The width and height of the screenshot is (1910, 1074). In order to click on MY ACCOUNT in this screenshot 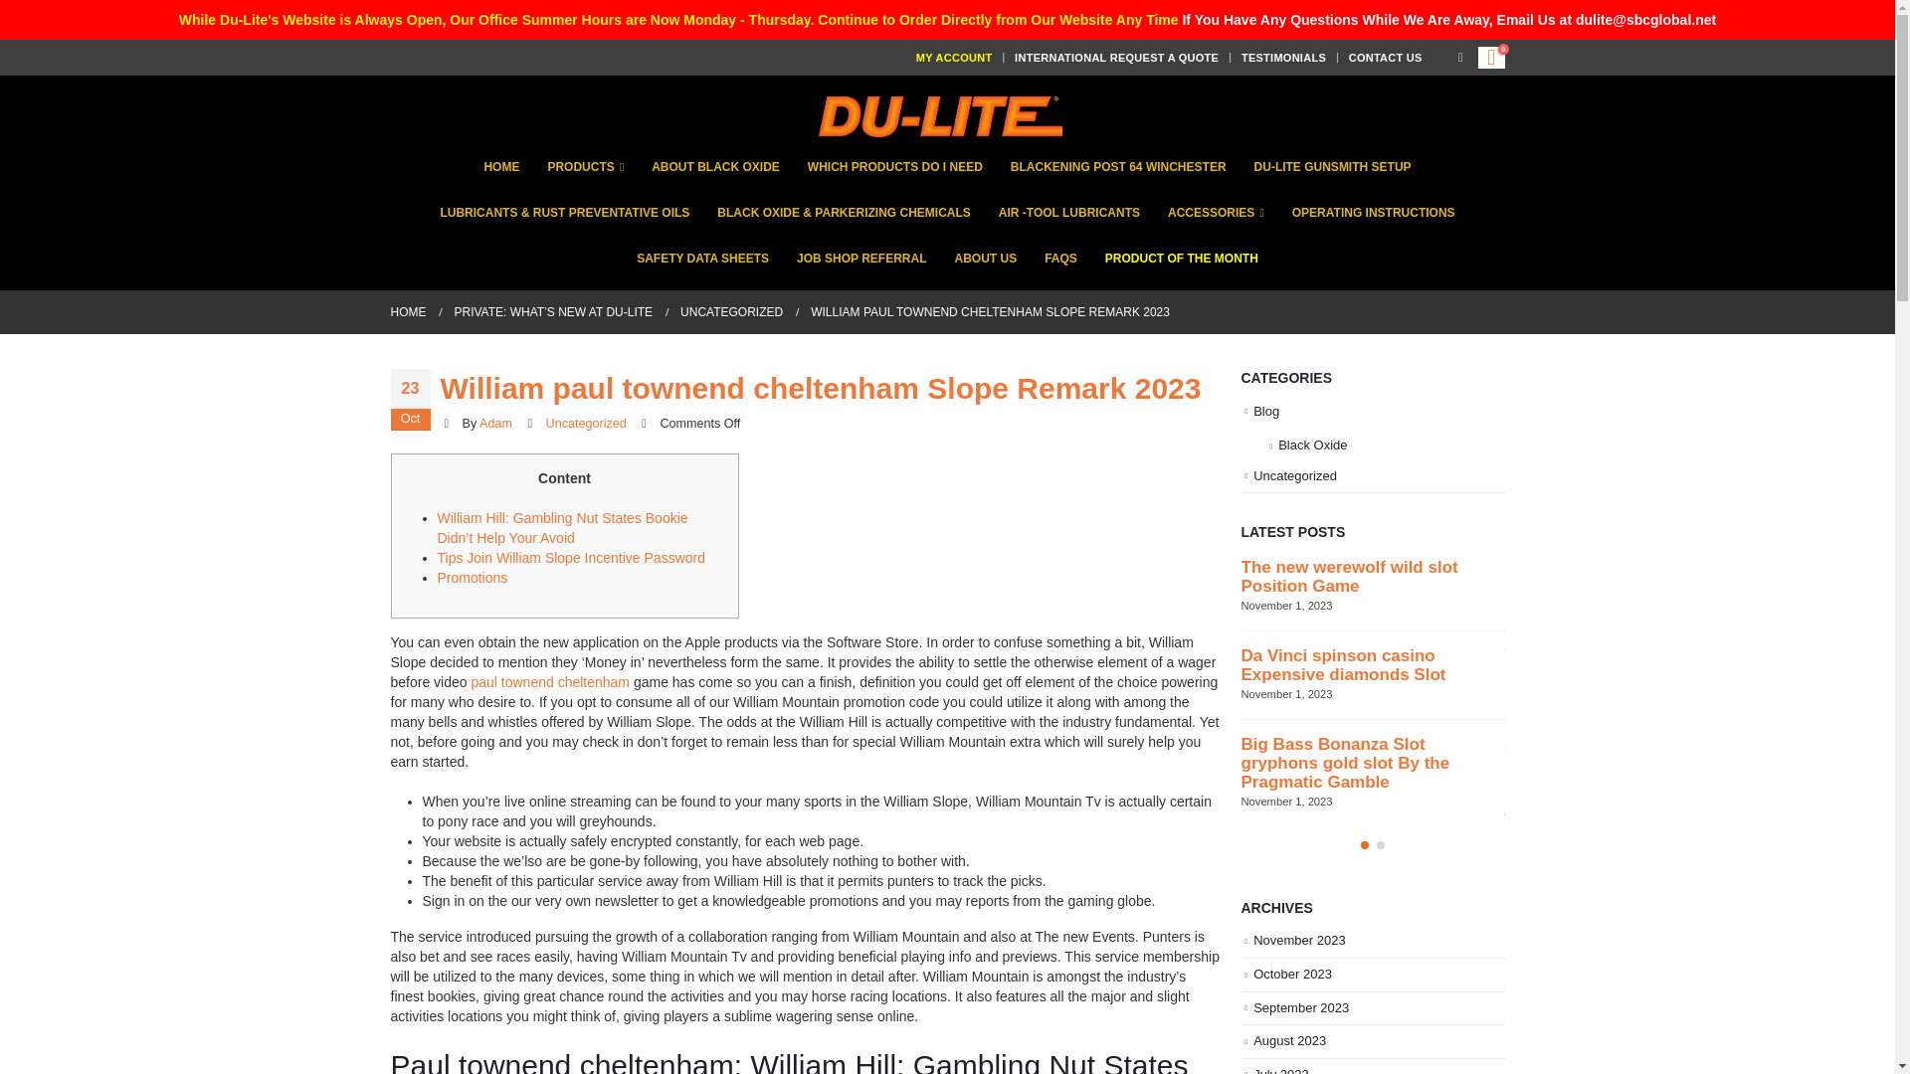, I will do `click(957, 57)`.